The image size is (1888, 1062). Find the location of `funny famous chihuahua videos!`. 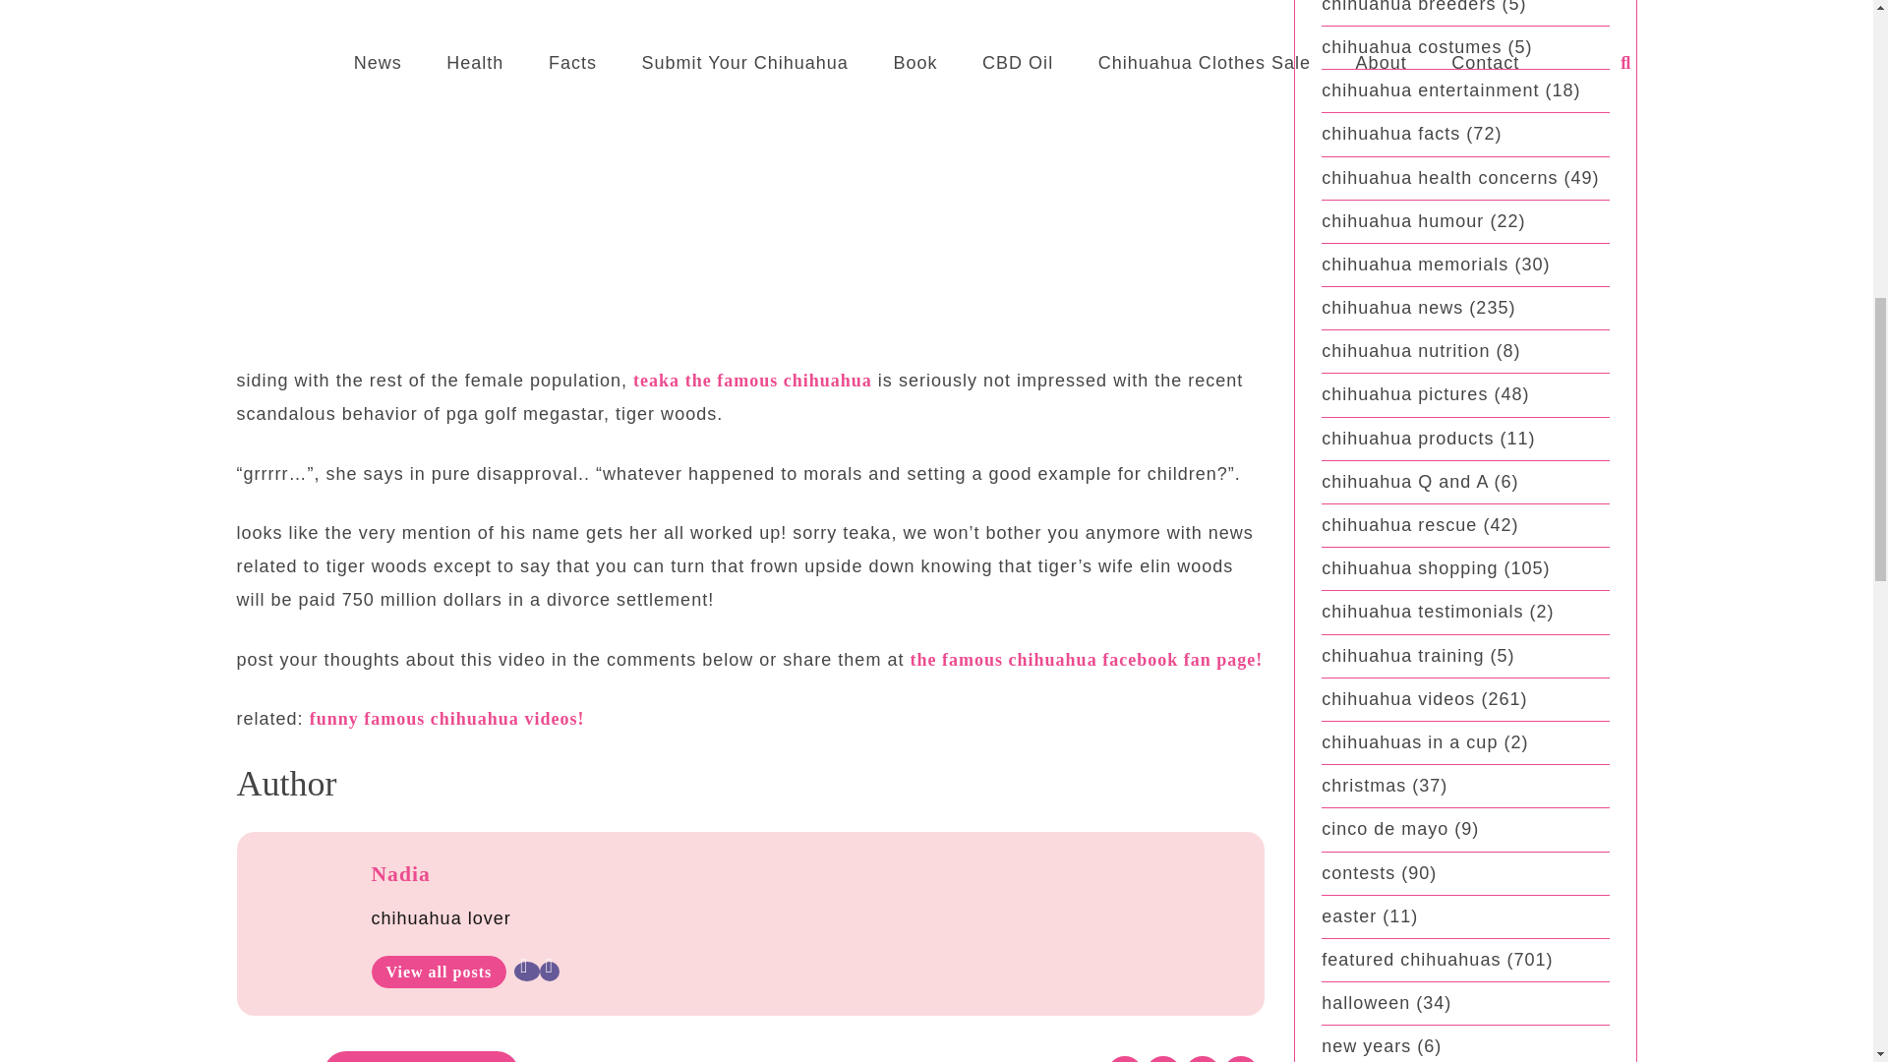

funny famous chihuahua videos! is located at coordinates (446, 718).